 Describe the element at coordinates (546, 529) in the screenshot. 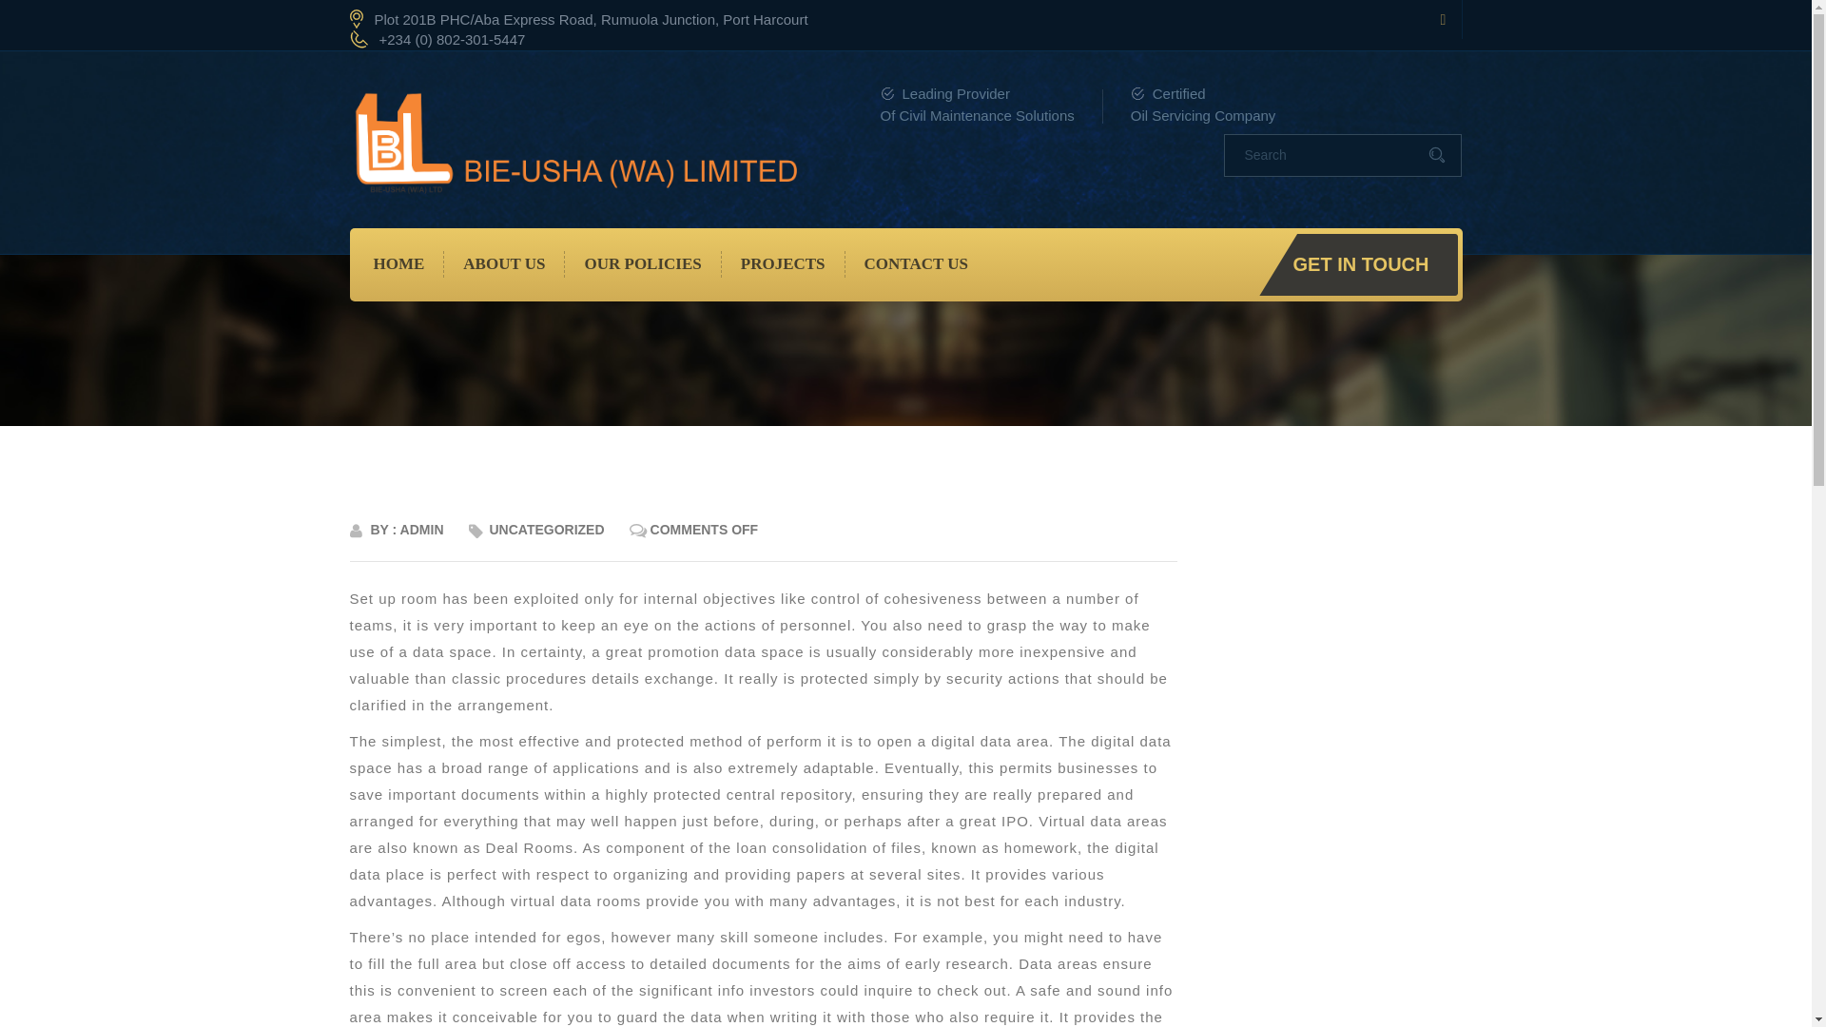

I see `UNCATEGORIZED` at that location.